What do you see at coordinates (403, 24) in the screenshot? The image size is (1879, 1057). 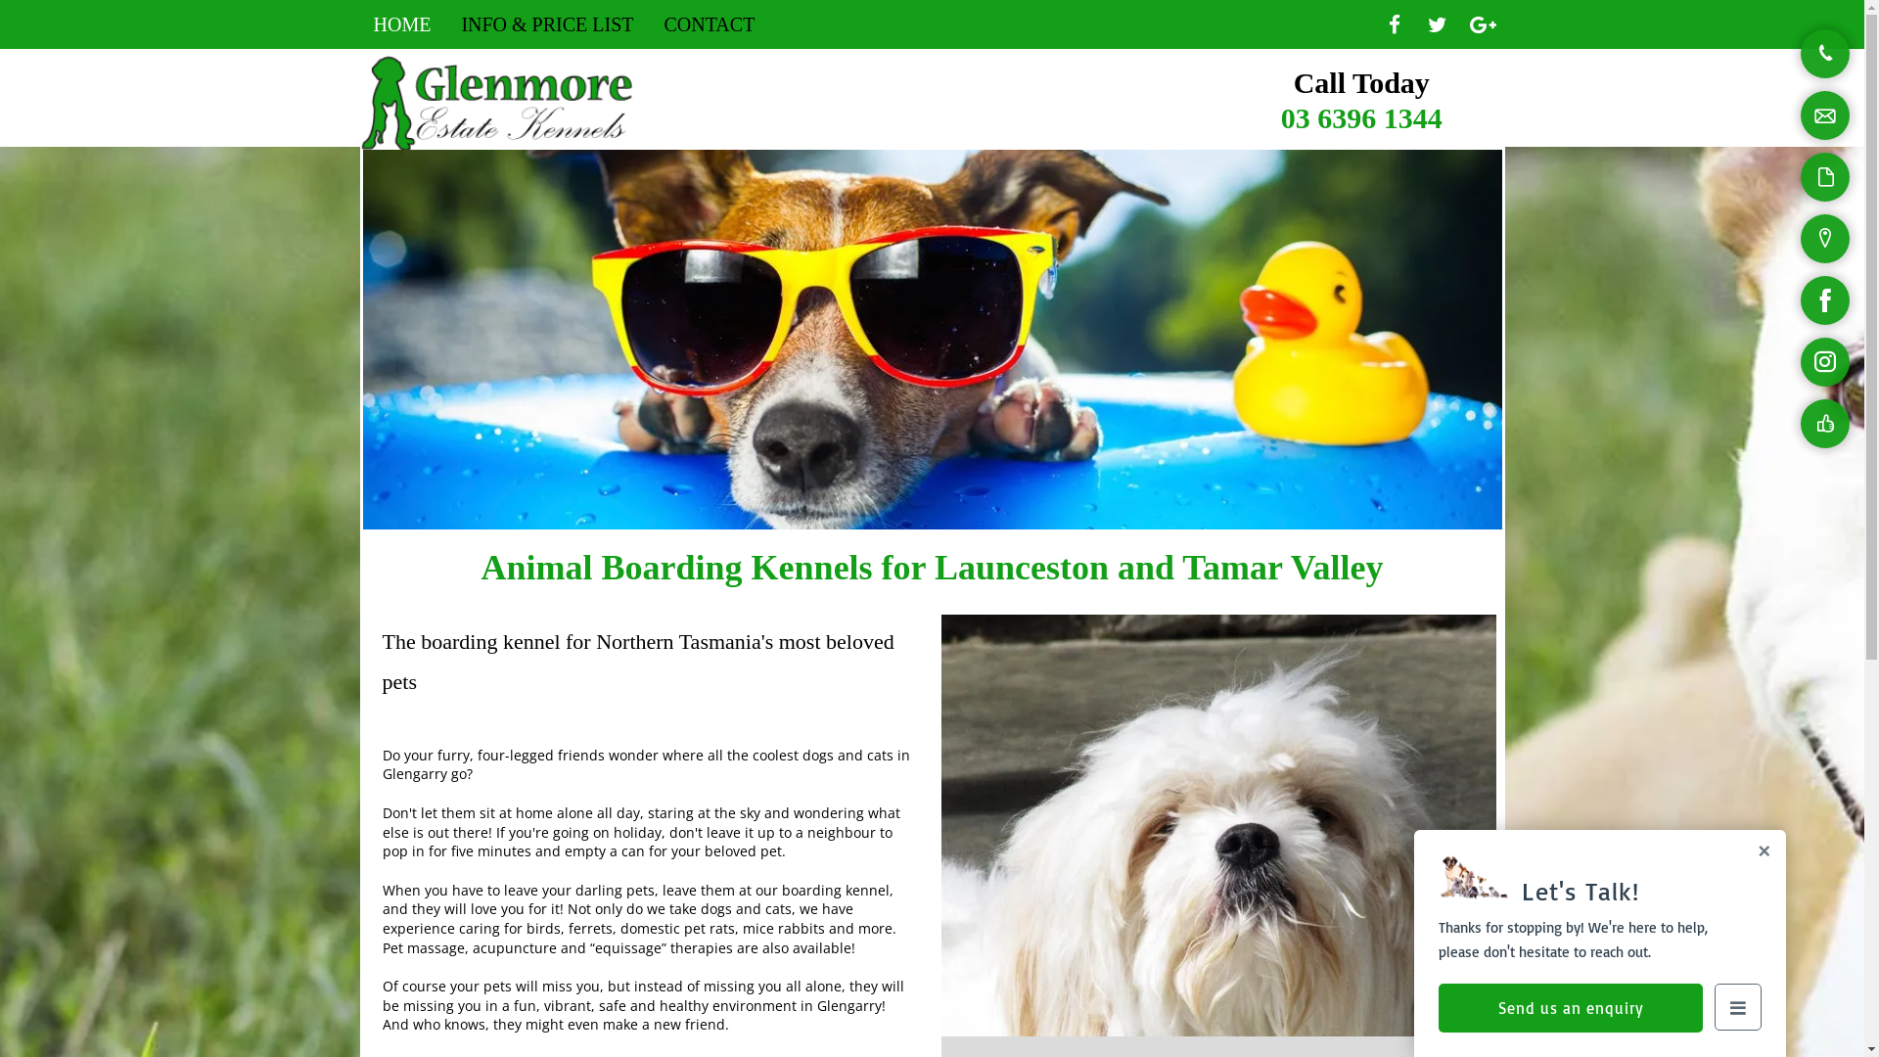 I see `HOME` at bounding box center [403, 24].